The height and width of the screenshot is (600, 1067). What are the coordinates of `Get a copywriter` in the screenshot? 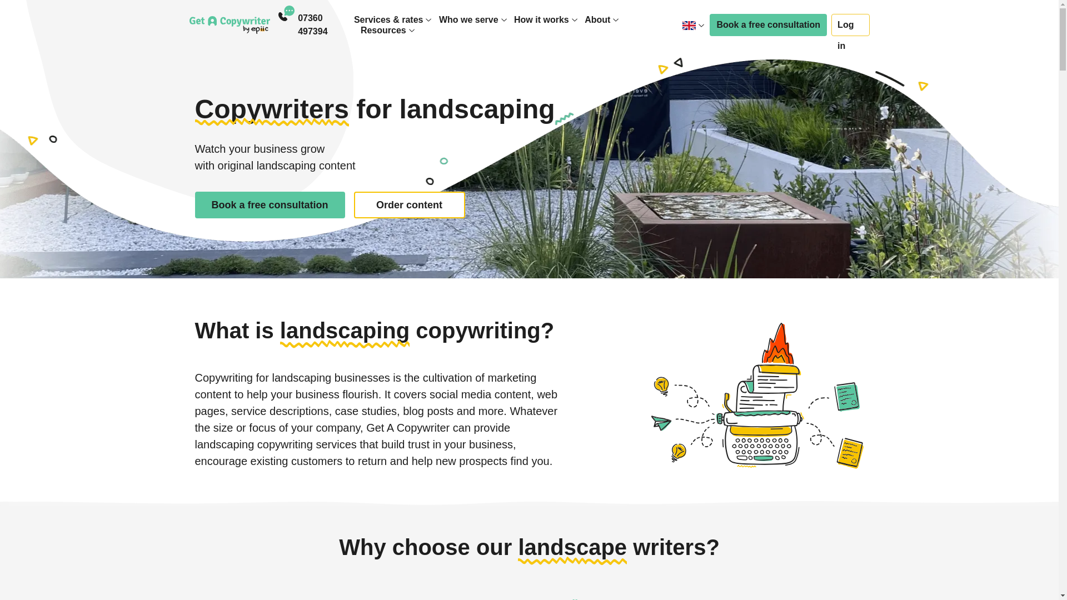 It's located at (229, 24).